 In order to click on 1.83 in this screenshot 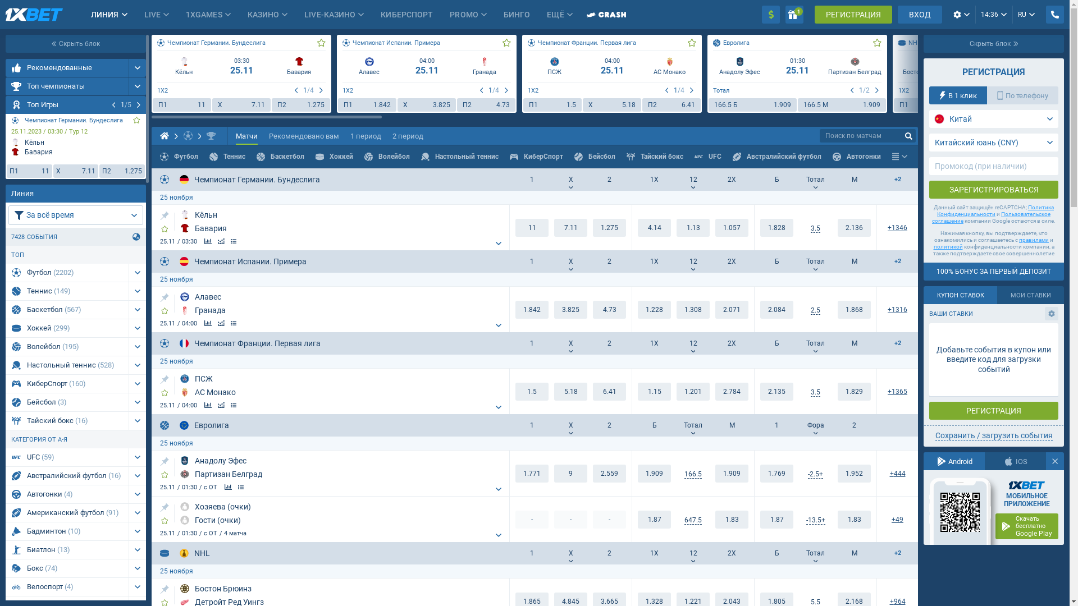, I will do `click(732, 520)`.